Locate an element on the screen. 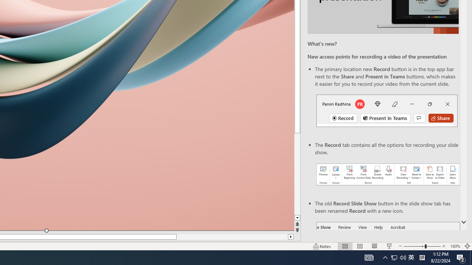 Image resolution: width=472 pixels, height=265 pixels. Slide Show is located at coordinates (389, 246).